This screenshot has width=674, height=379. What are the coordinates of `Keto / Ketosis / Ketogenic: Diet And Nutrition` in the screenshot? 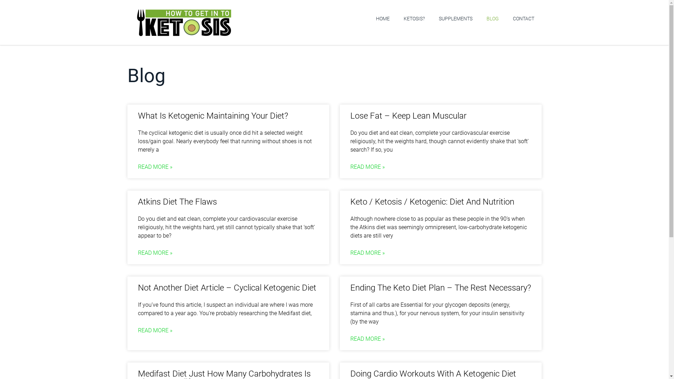 It's located at (432, 202).